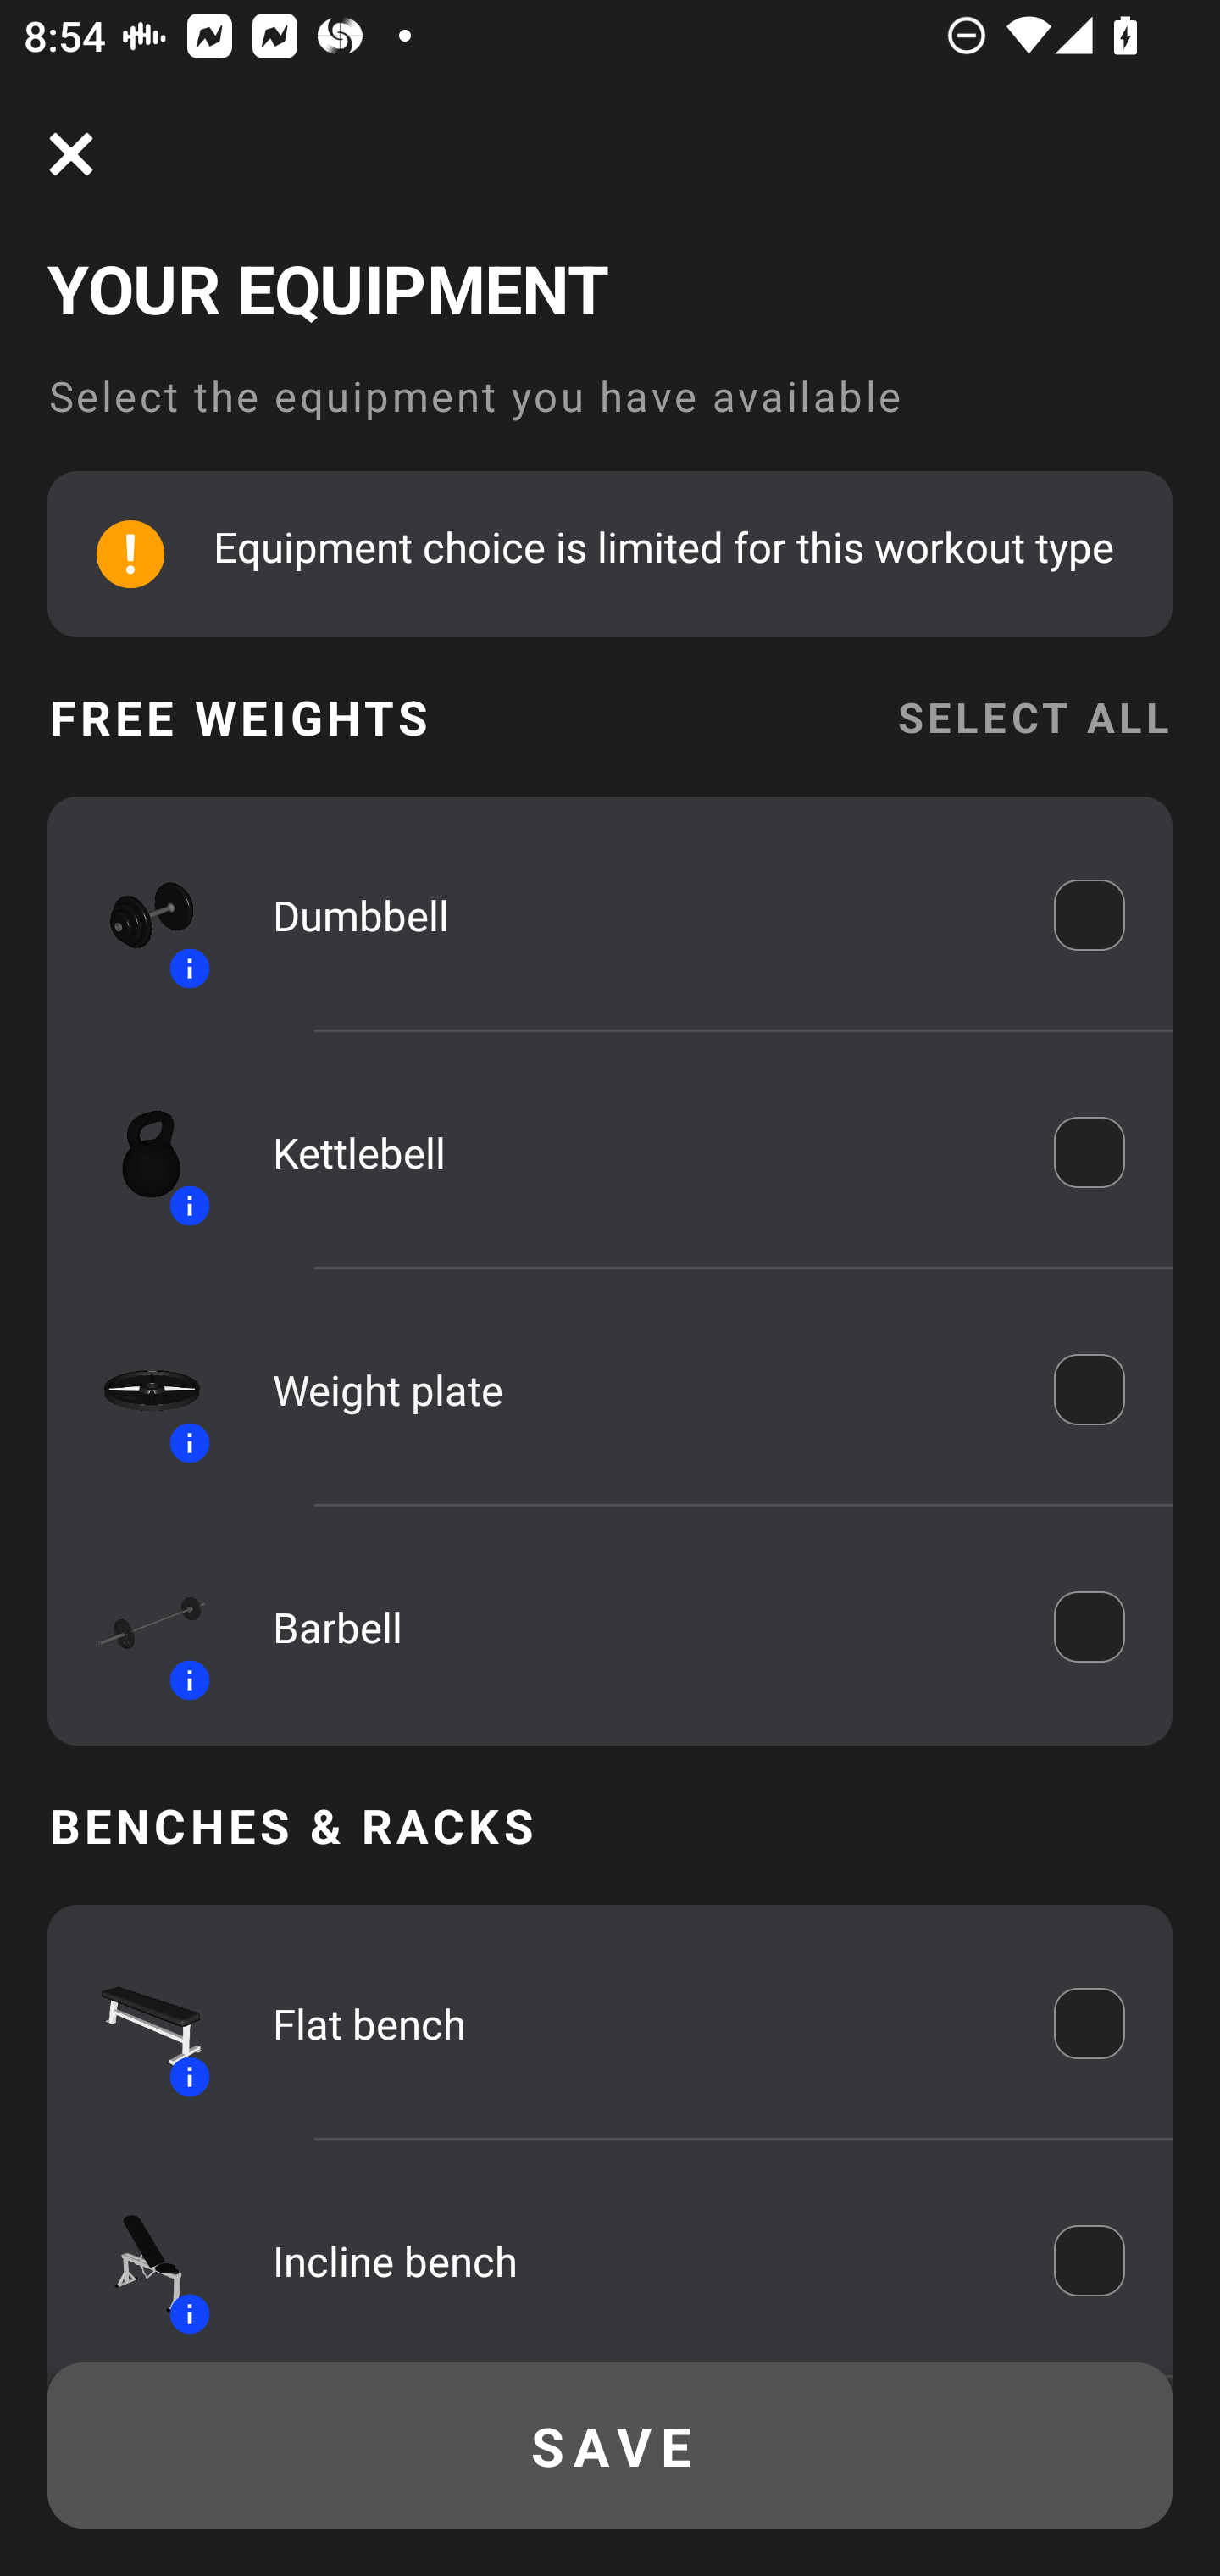 The width and height of the screenshot is (1220, 2576). What do you see at coordinates (610, 2446) in the screenshot?
I see `SAVE` at bounding box center [610, 2446].